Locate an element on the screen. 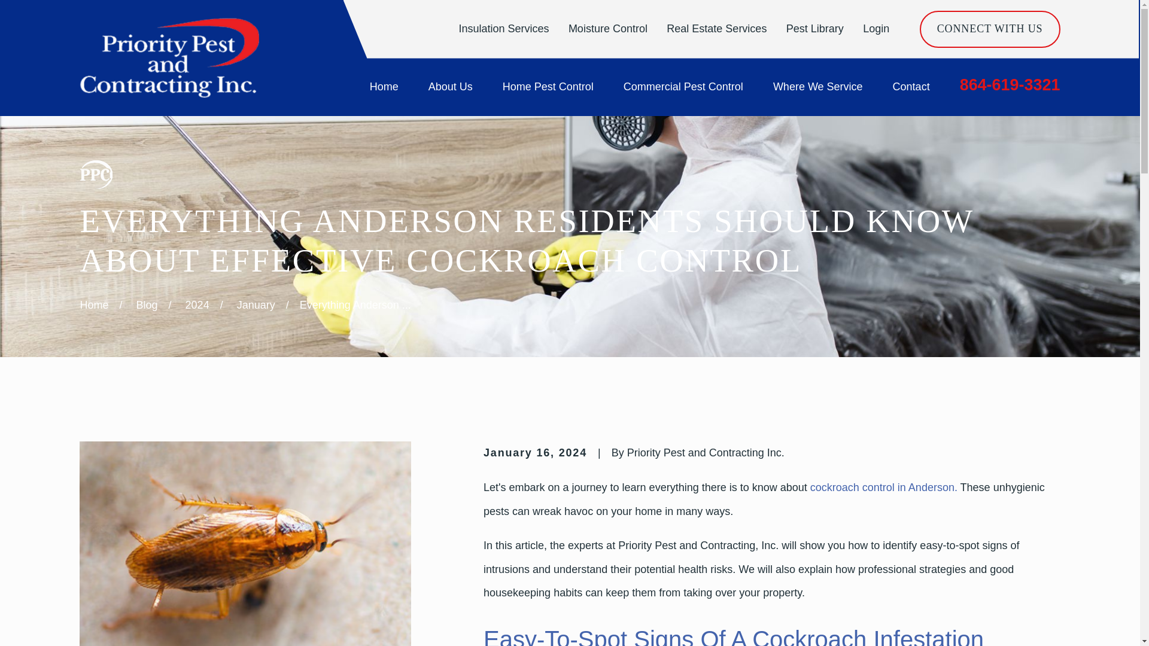 This screenshot has height=646, width=1149. Home Pest Control is located at coordinates (548, 87).